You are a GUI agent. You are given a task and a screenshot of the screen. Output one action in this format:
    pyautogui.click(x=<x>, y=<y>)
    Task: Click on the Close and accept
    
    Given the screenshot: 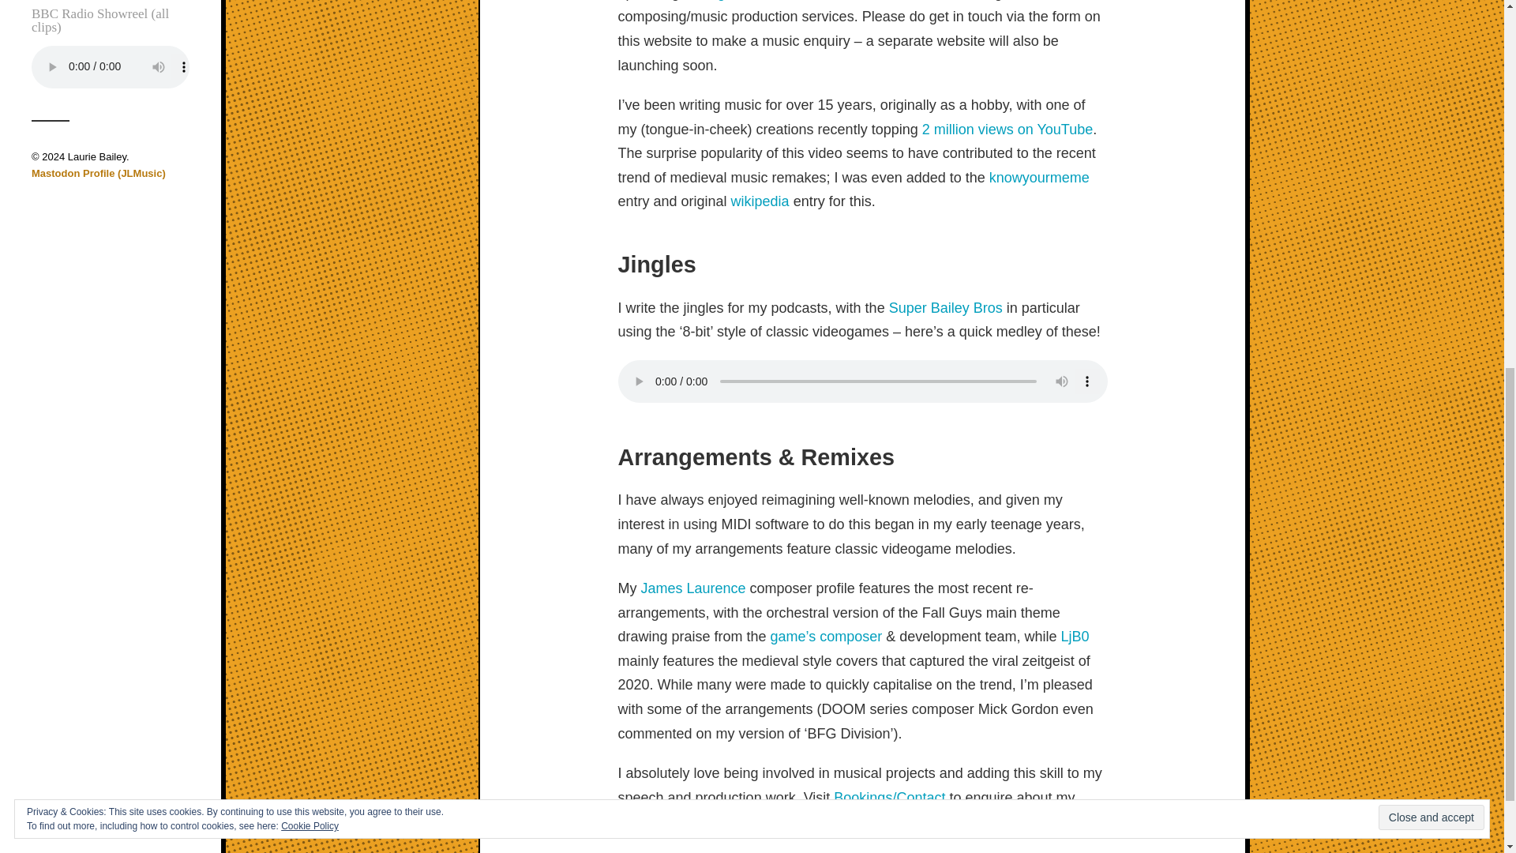 What is the action you would take?
    pyautogui.click(x=1431, y=115)
    